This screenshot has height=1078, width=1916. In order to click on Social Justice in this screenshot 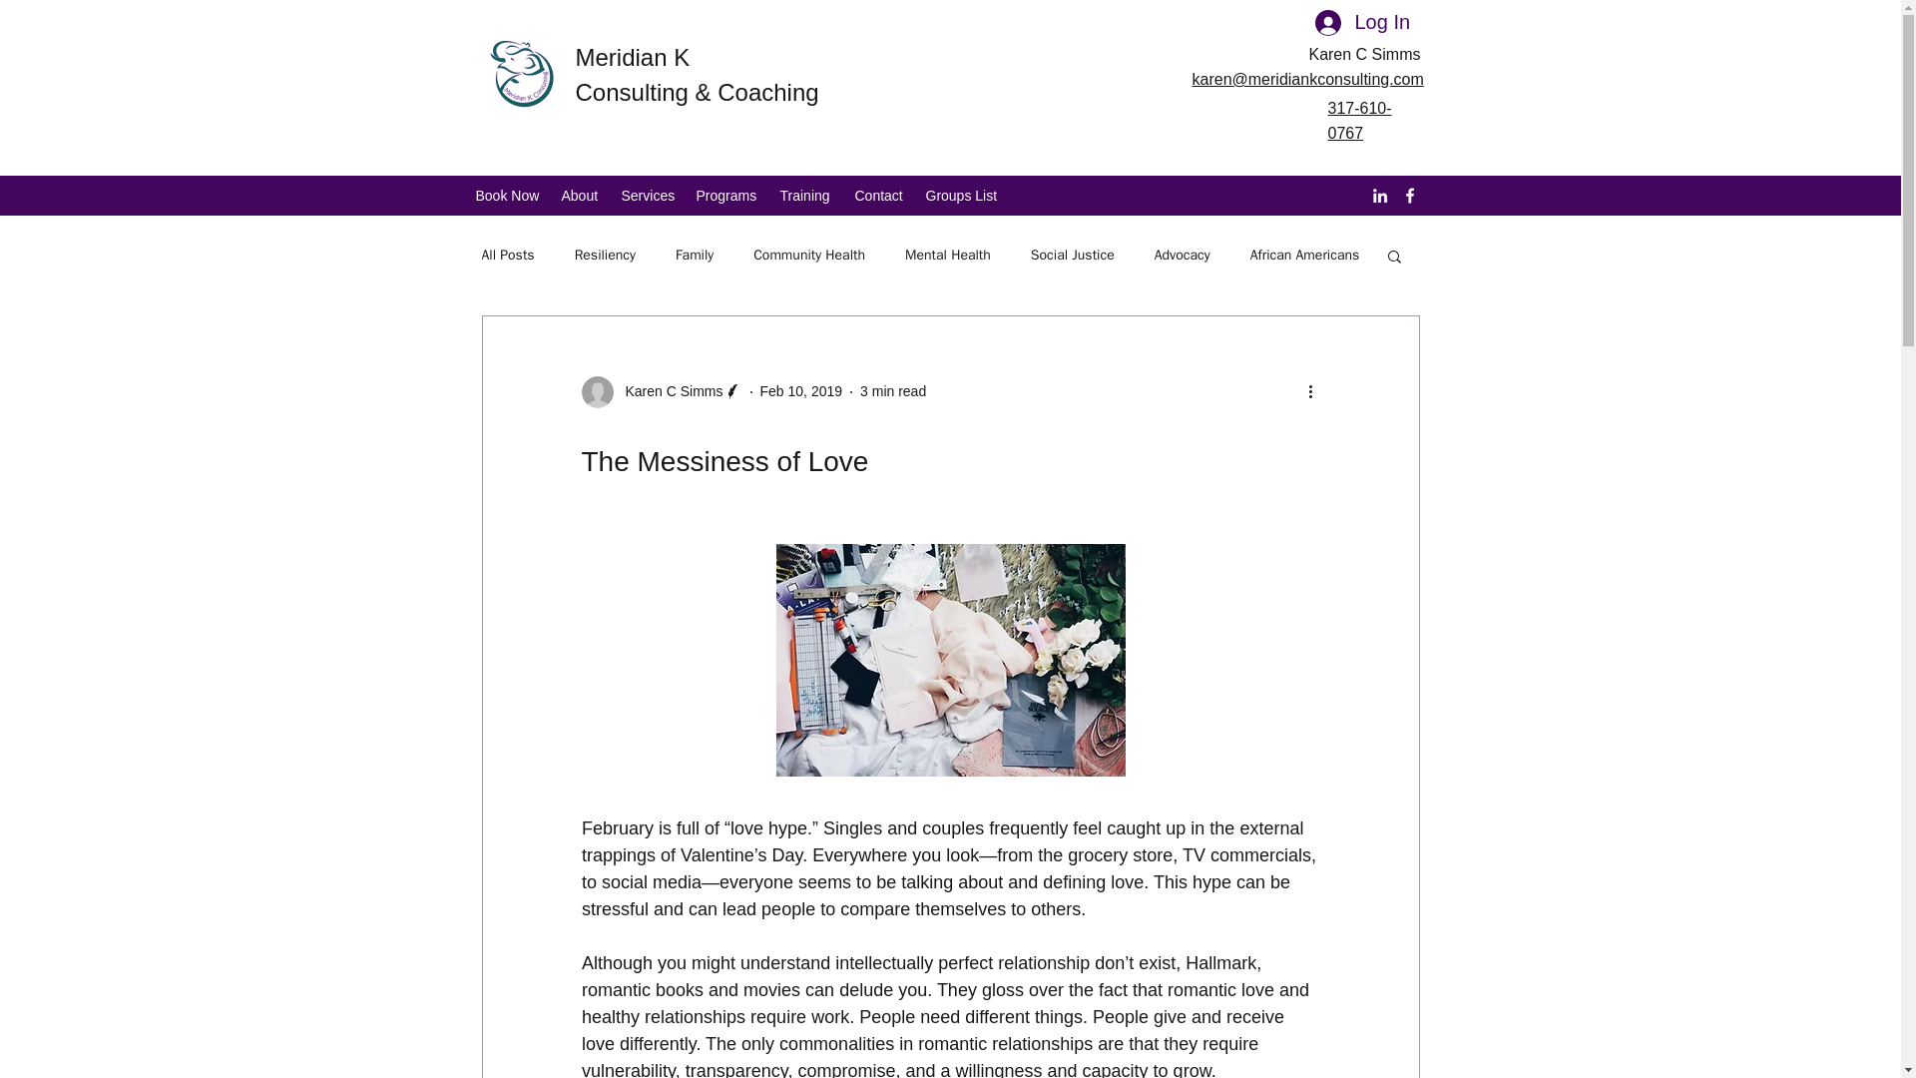, I will do `click(1072, 256)`.